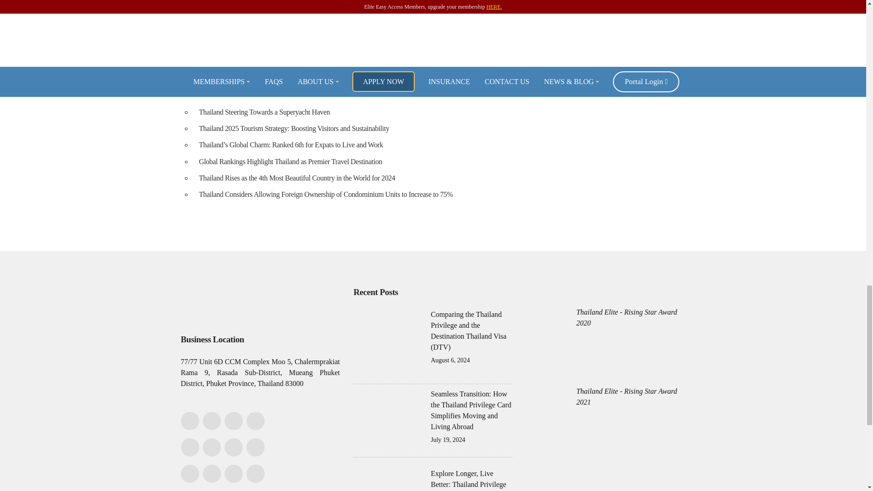 The width and height of the screenshot is (873, 491). I want to click on PattayaMail, so click(212, 11).